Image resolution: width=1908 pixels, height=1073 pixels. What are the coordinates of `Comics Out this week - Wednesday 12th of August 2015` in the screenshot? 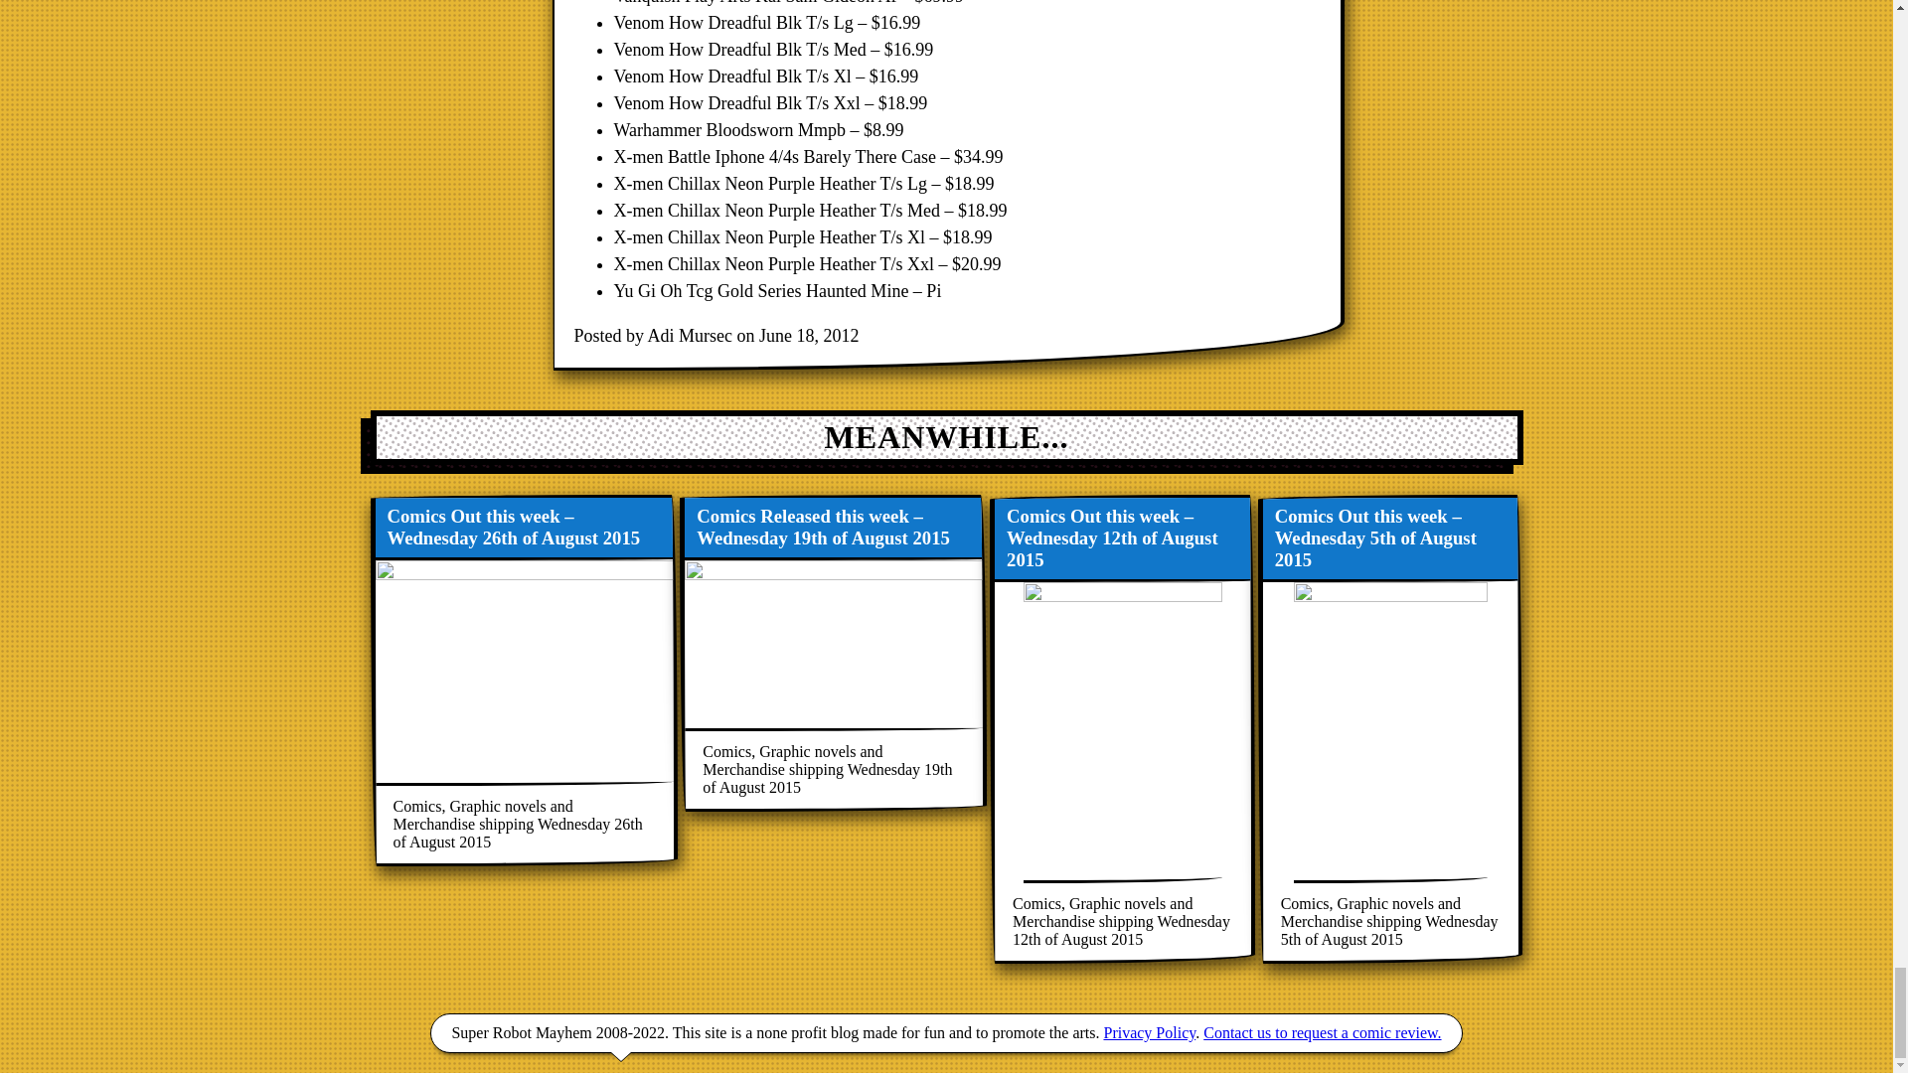 It's located at (1123, 728).